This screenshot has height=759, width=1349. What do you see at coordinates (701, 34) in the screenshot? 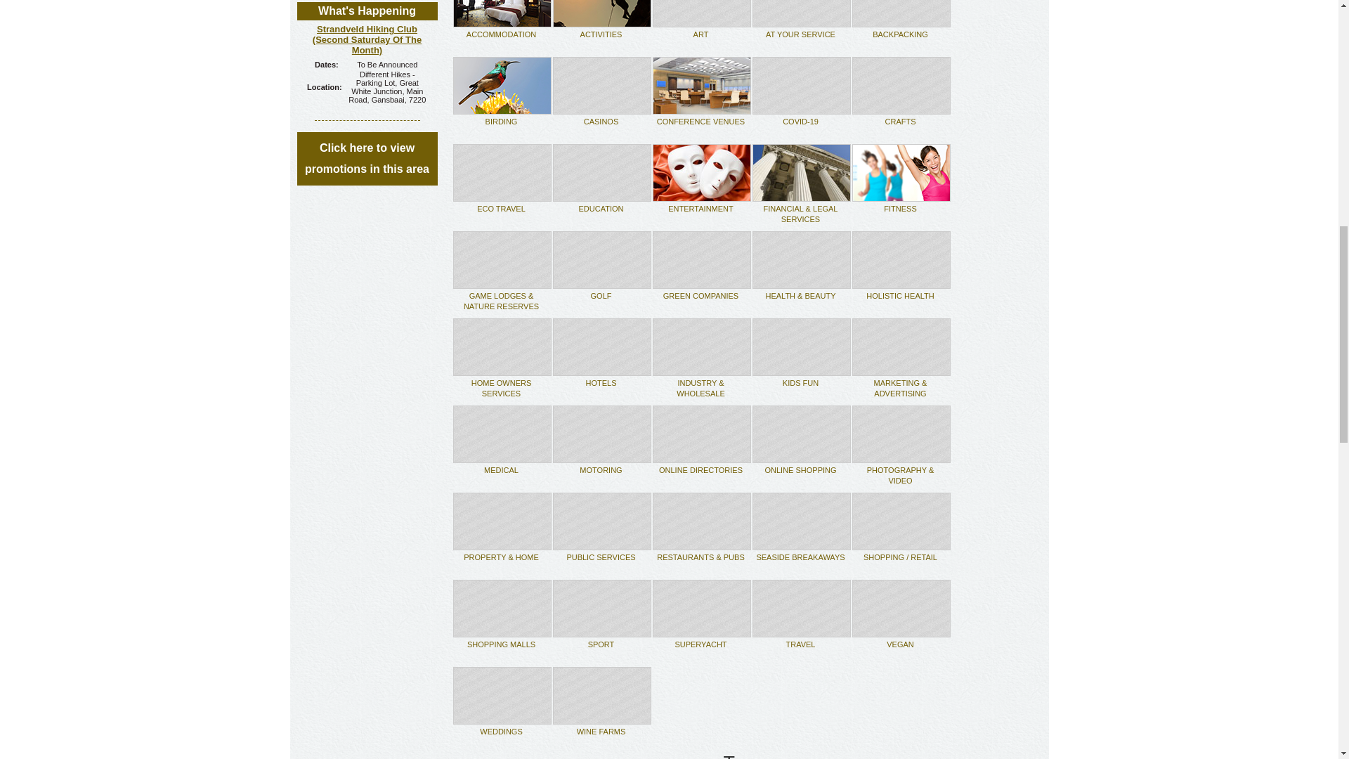
I see `Art` at bounding box center [701, 34].